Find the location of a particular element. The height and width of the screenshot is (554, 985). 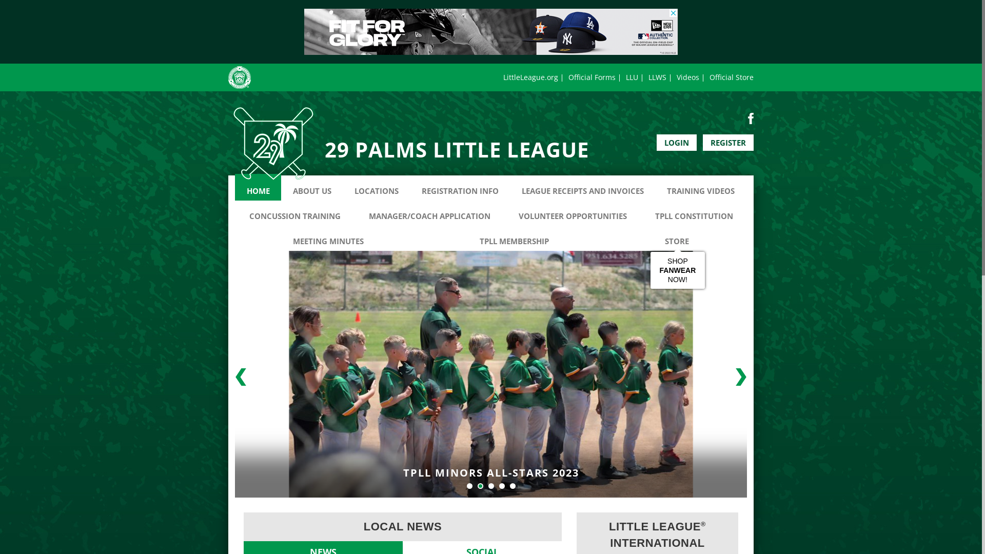

Videos is located at coordinates (688, 77).